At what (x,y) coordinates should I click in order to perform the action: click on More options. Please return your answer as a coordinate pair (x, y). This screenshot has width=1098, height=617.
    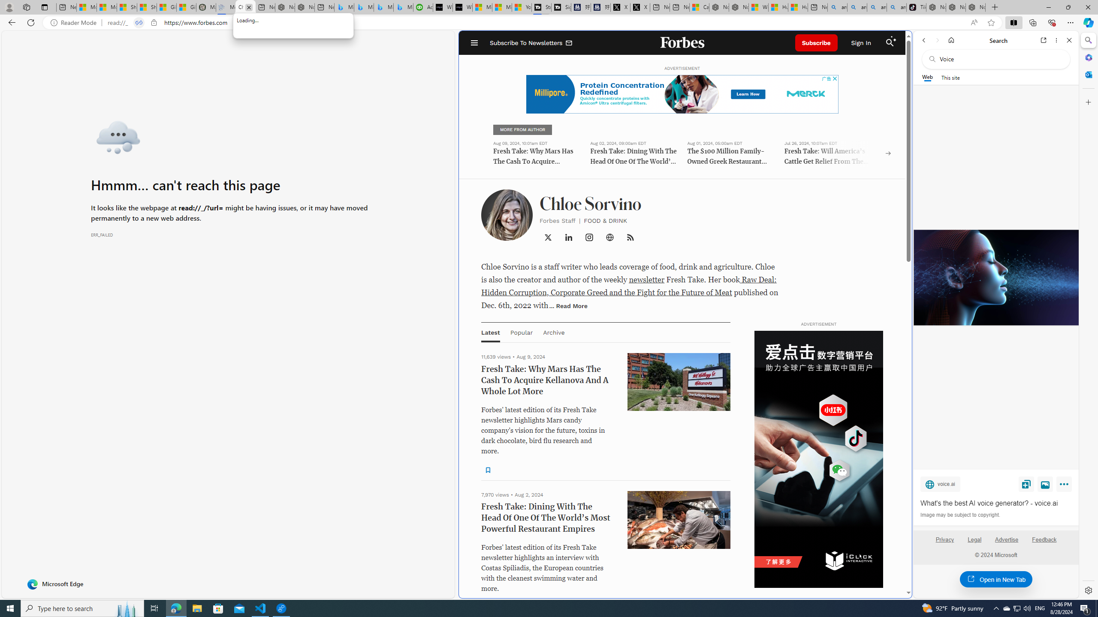
    Looking at the image, I should click on (1057, 40).